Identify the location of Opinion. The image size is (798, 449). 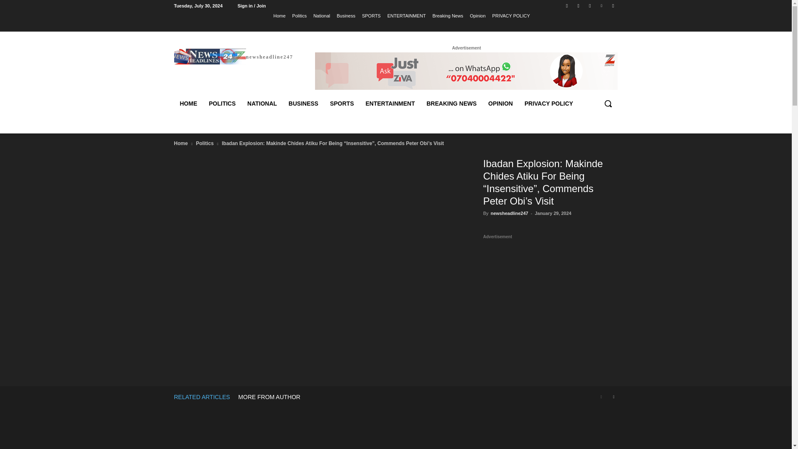
(477, 15).